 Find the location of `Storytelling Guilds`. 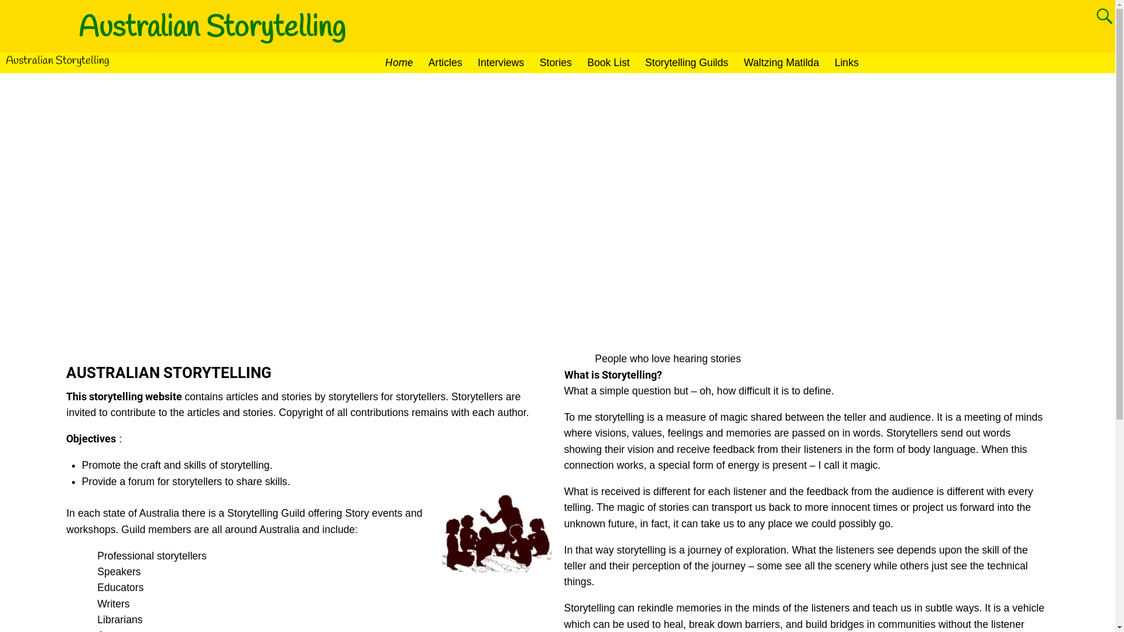

Storytelling Guilds is located at coordinates (687, 63).